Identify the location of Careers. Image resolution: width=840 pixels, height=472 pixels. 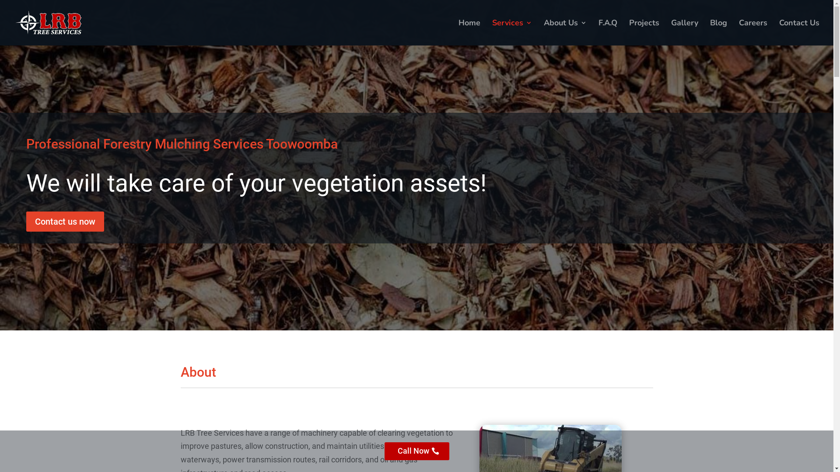
(753, 32).